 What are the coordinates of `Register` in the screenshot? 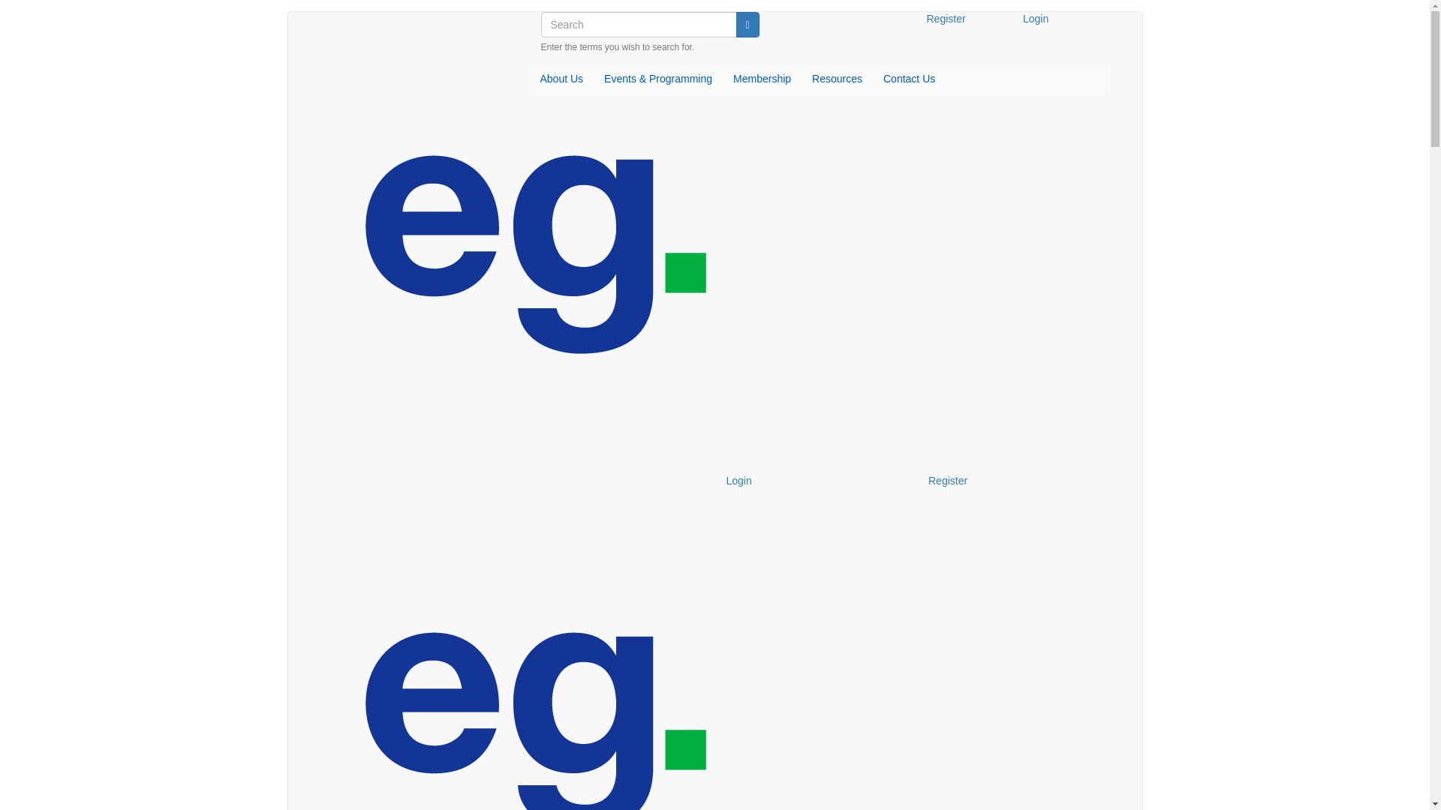 It's located at (1018, 481).